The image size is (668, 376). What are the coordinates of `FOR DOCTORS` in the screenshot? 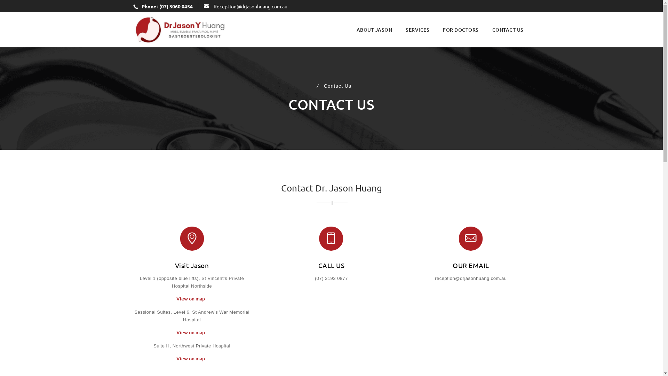 It's located at (461, 30).